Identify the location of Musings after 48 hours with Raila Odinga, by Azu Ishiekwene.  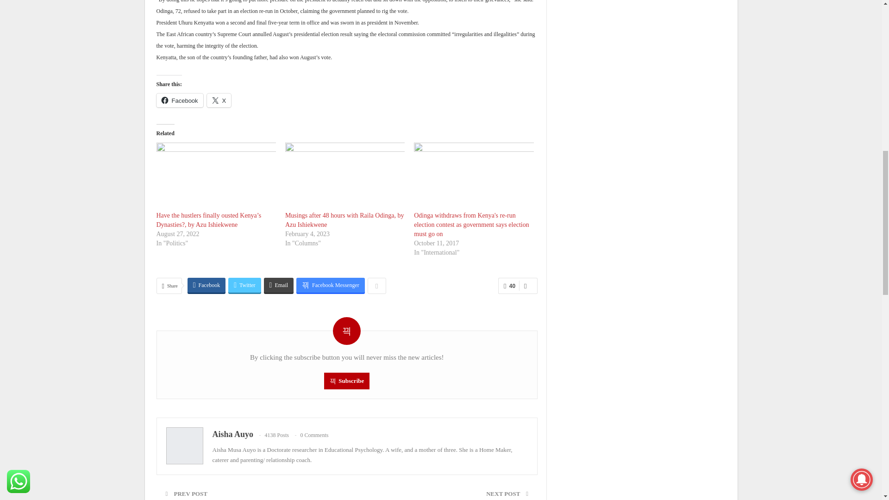
(344, 219).